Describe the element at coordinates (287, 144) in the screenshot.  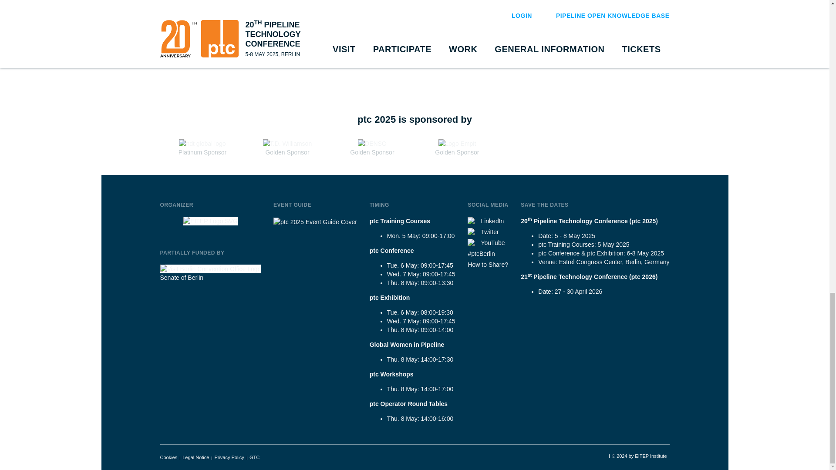
I see `T.D. Williamson` at that location.